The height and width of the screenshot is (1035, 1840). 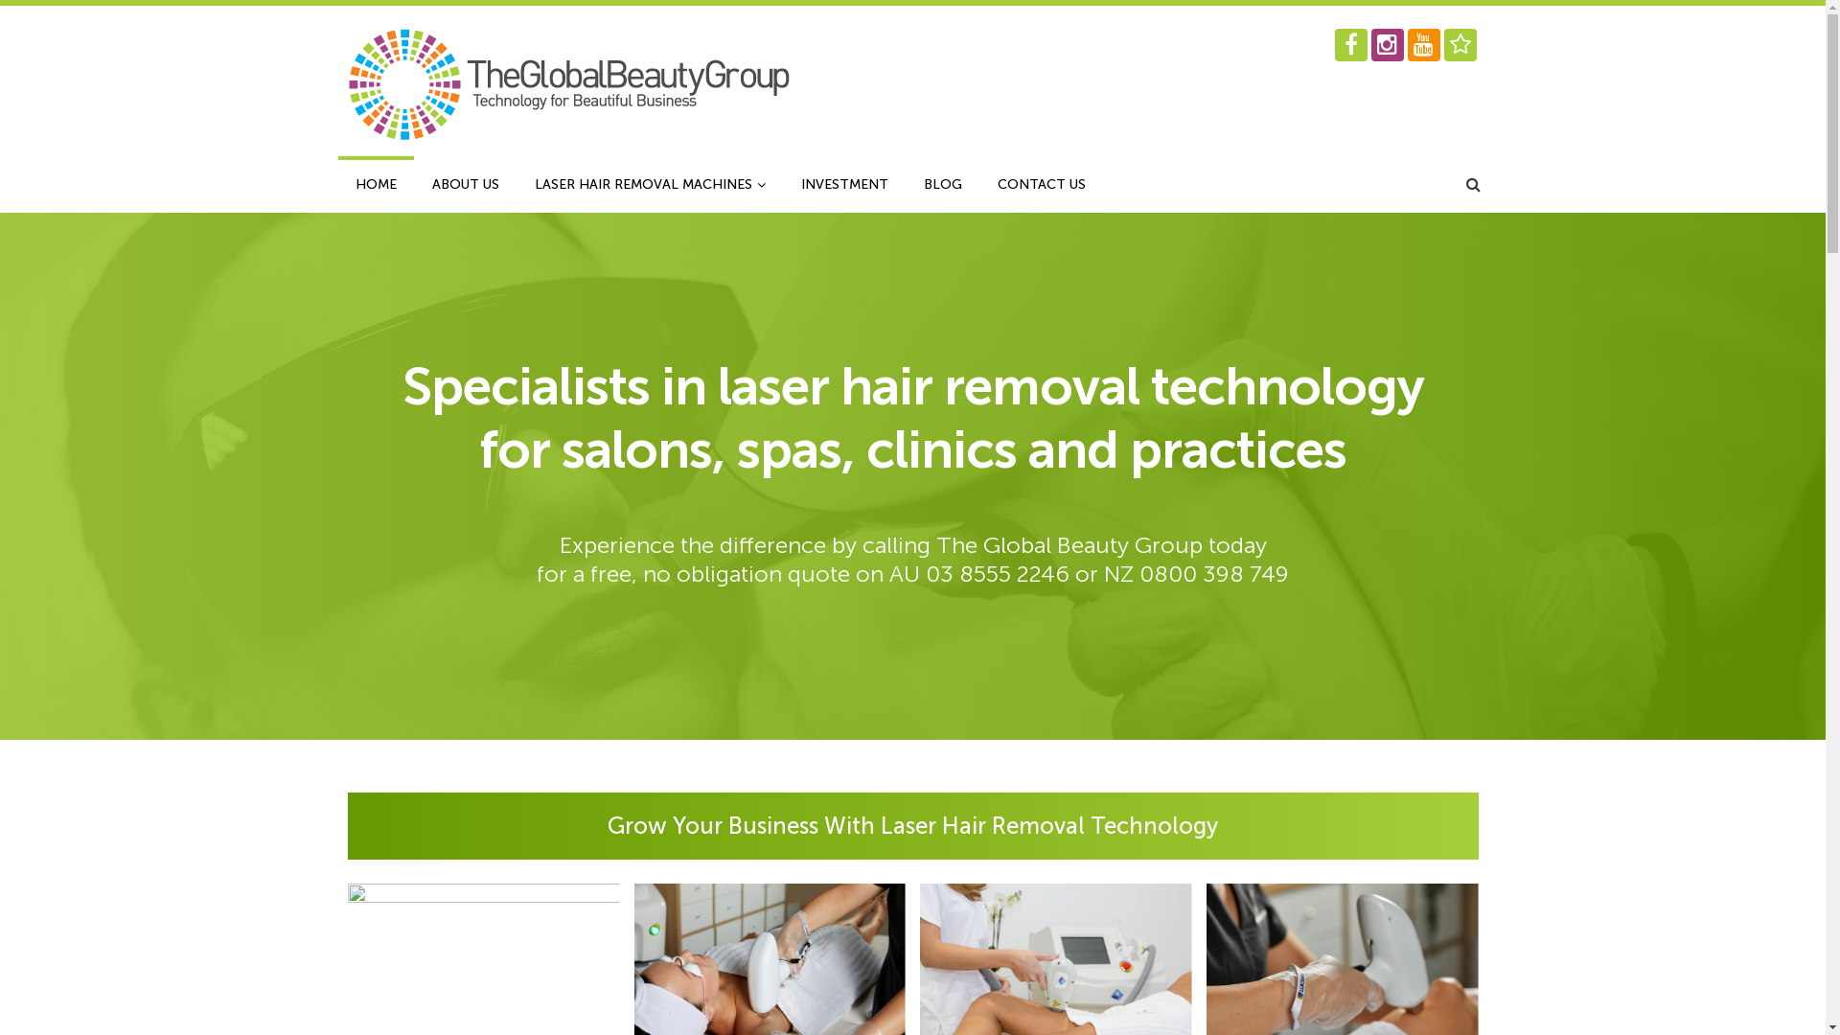 I want to click on INVESTMENT, so click(x=845, y=184).